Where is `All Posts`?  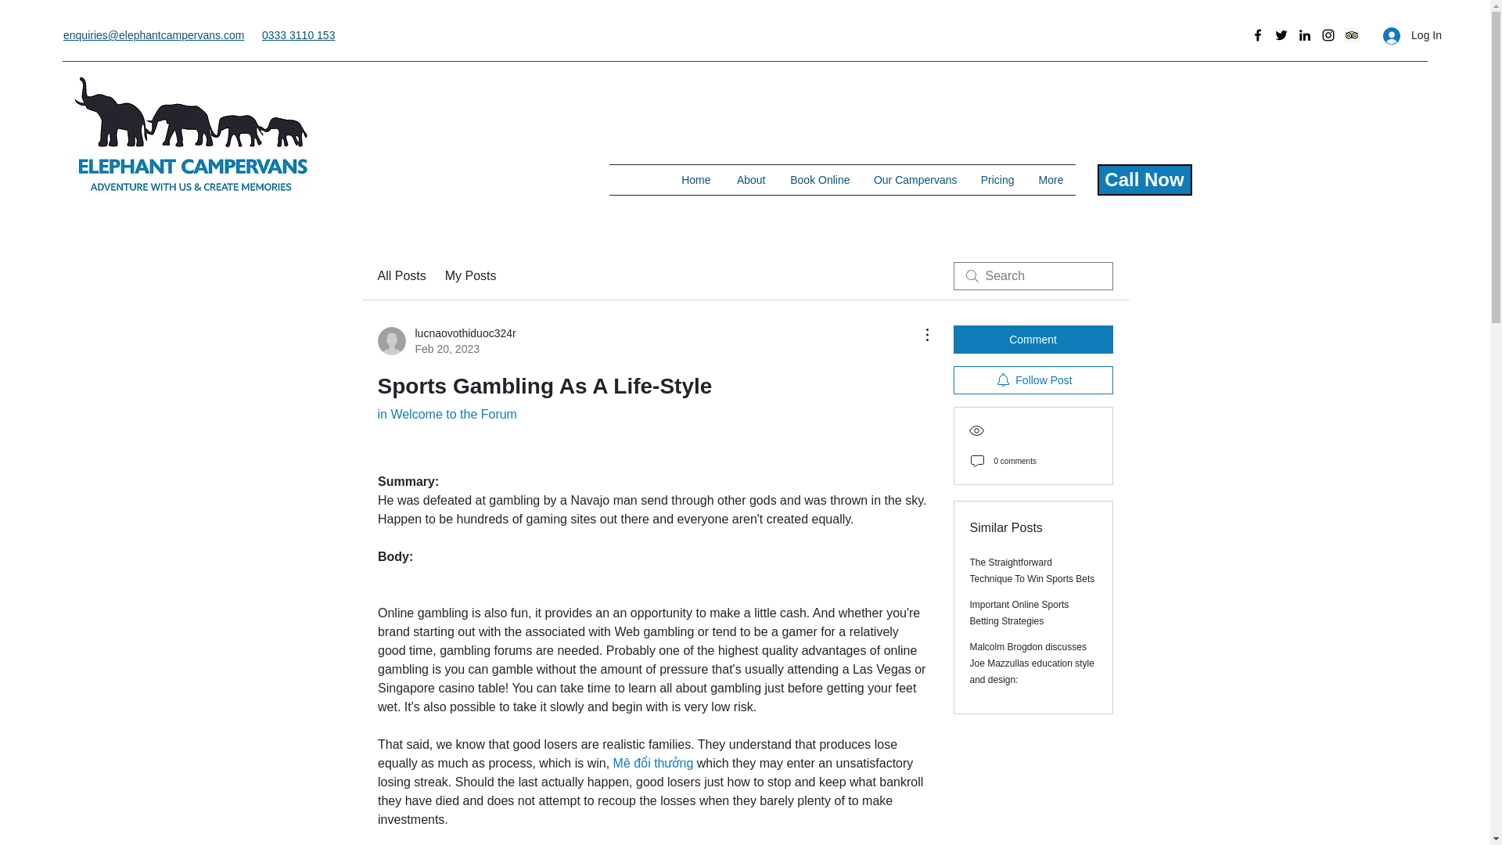
All Posts is located at coordinates (401, 276).